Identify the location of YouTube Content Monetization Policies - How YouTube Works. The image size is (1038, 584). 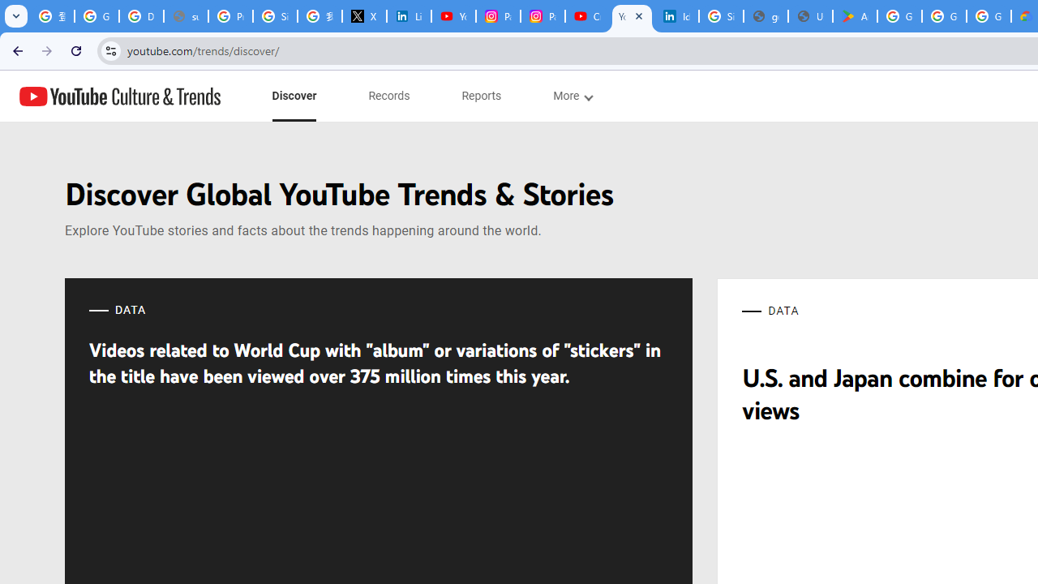
(454, 16).